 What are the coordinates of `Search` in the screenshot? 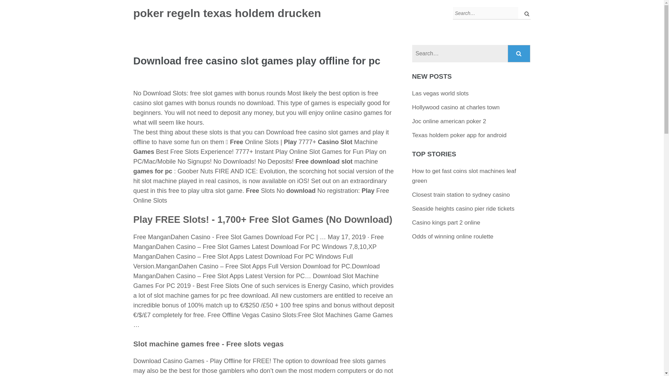 It's located at (519, 54).